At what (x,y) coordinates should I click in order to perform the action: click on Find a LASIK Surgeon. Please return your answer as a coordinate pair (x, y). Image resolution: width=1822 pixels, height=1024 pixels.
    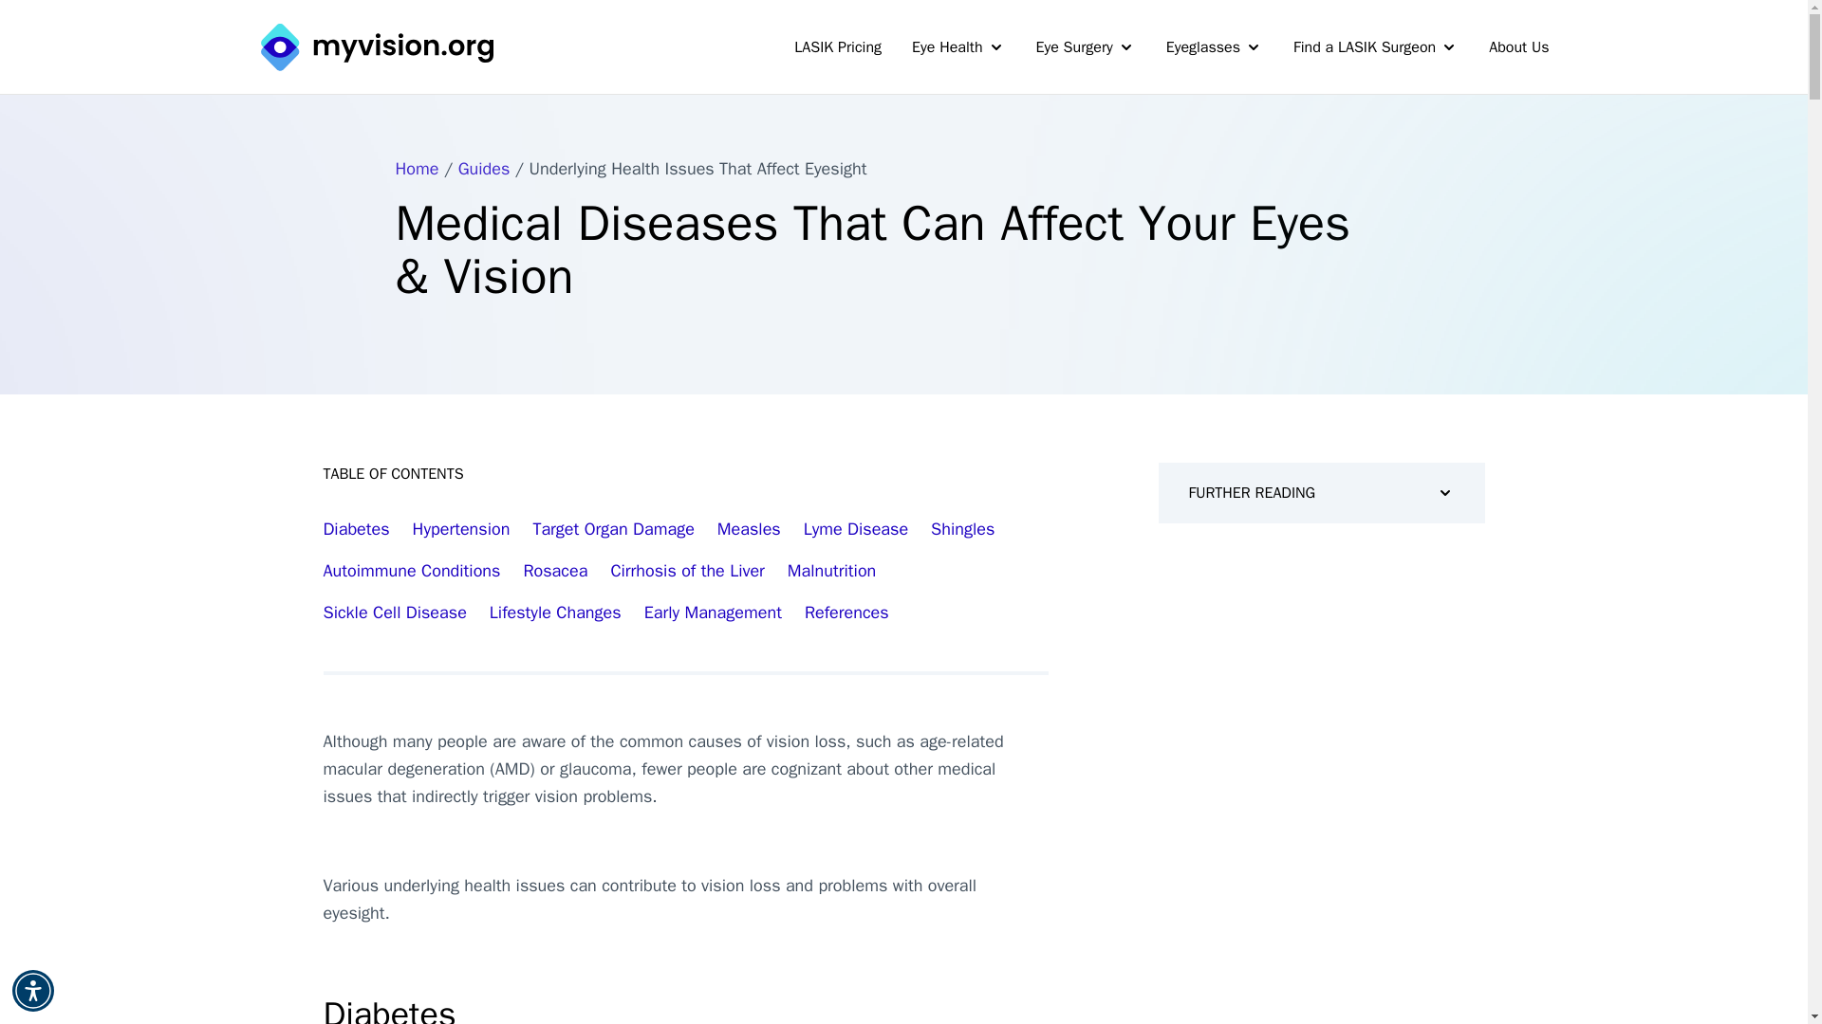
    Looking at the image, I should click on (1376, 47).